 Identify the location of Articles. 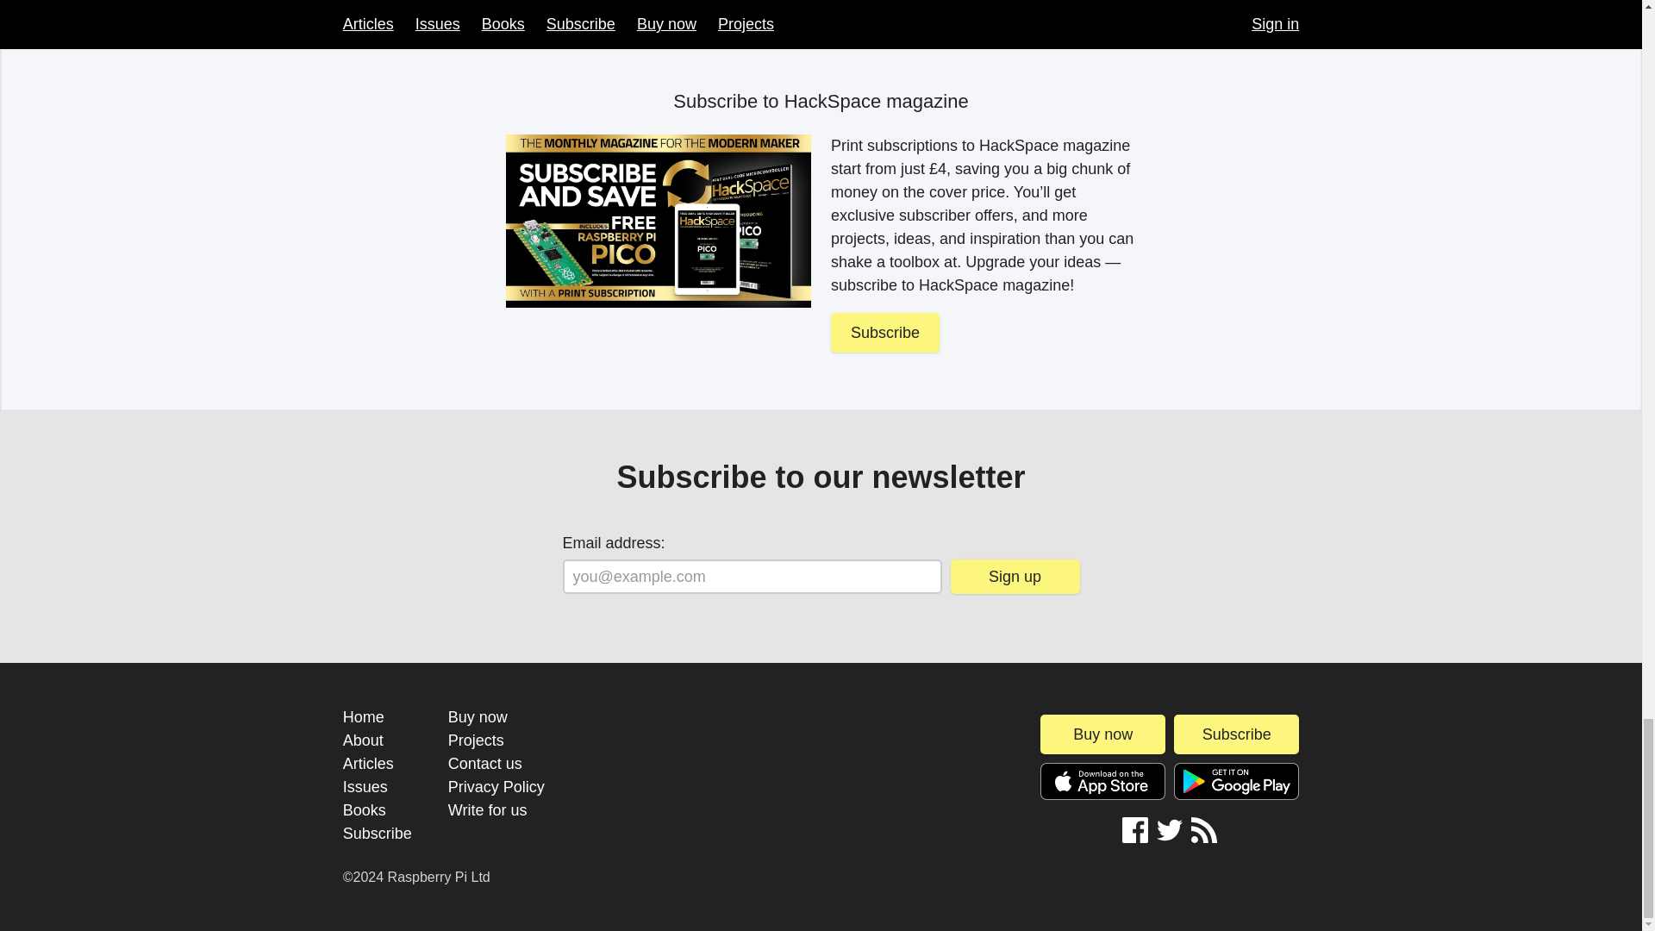
(367, 764).